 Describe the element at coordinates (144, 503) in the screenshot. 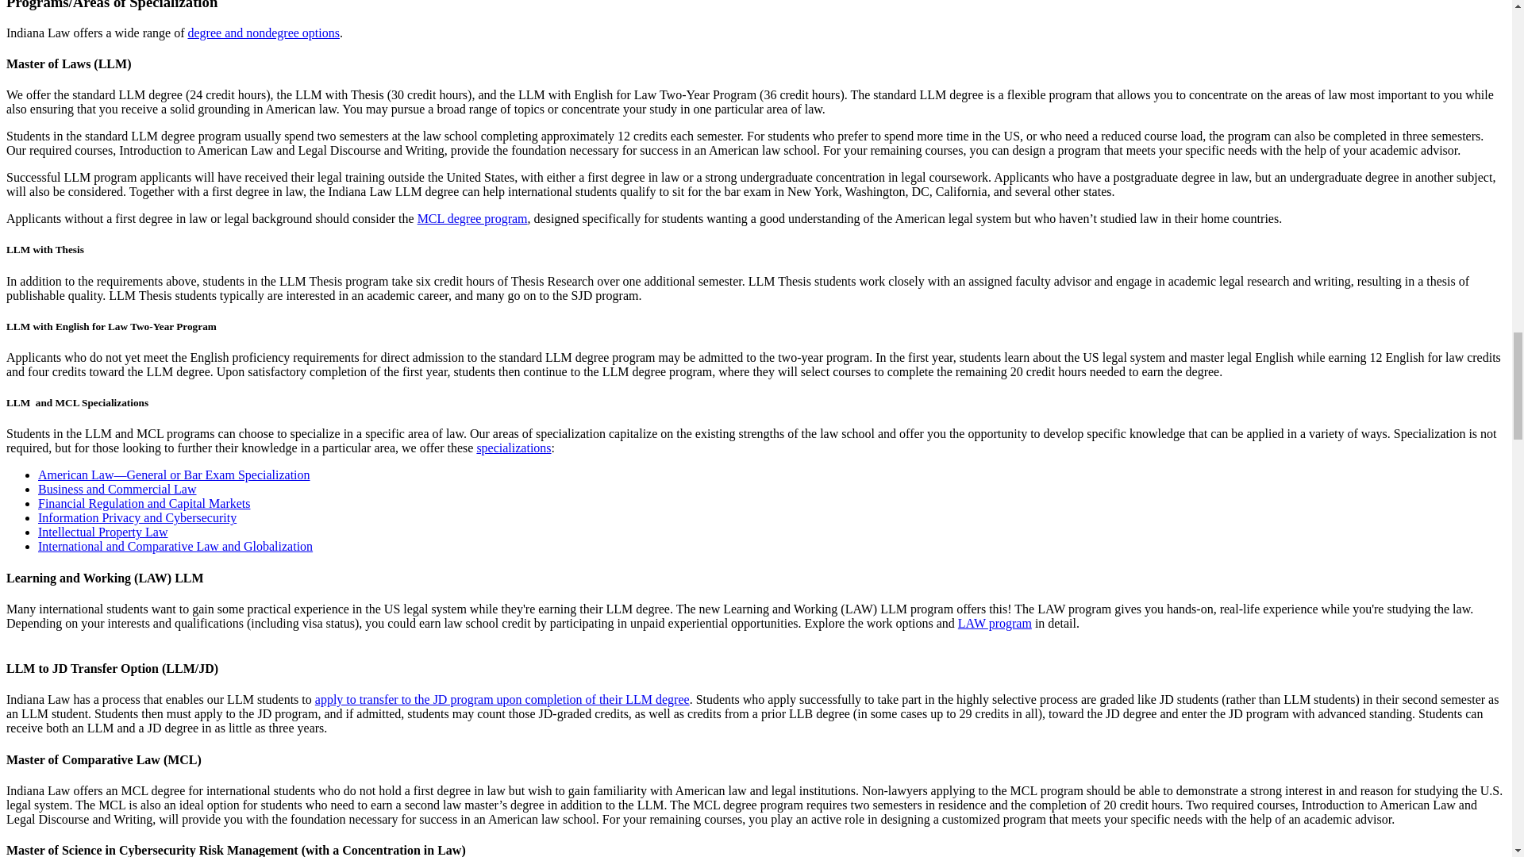

I see `Financial Regulation and Capital Markets` at that location.